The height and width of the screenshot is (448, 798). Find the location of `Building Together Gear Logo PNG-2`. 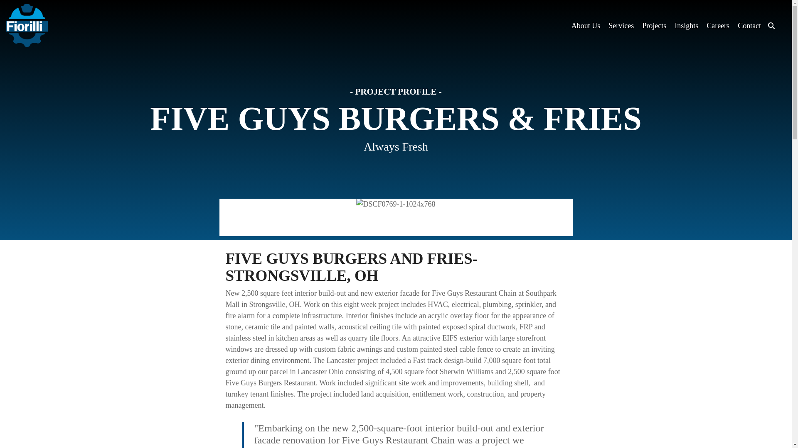

Building Together Gear Logo PNG-2 is located at coordinates (27, 25).